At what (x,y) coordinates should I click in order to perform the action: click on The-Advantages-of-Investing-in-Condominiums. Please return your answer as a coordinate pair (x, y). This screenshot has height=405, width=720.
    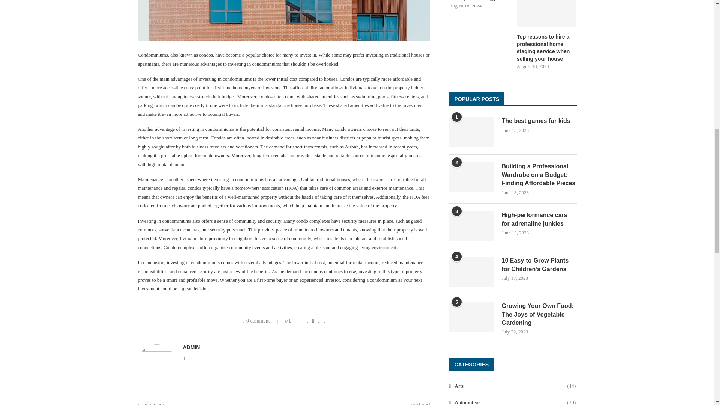
    Looking at the image, I should click on (284, 20).